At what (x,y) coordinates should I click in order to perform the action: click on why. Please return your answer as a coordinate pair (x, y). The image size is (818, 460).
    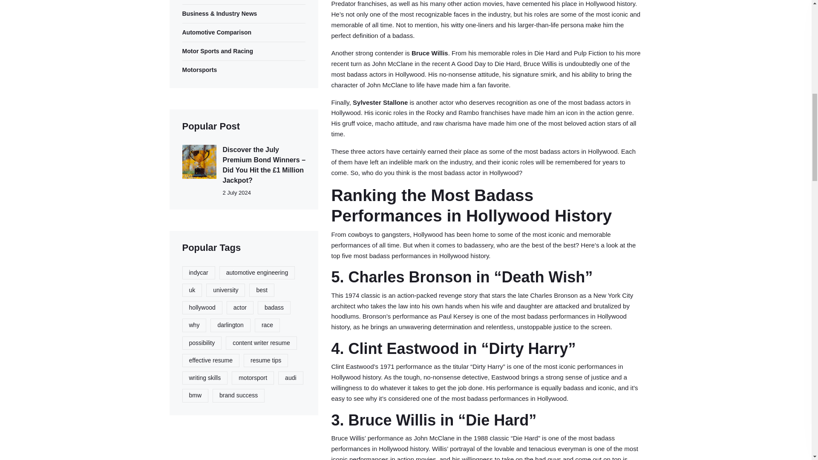
    Looking at the image, I should click on (194, 325).